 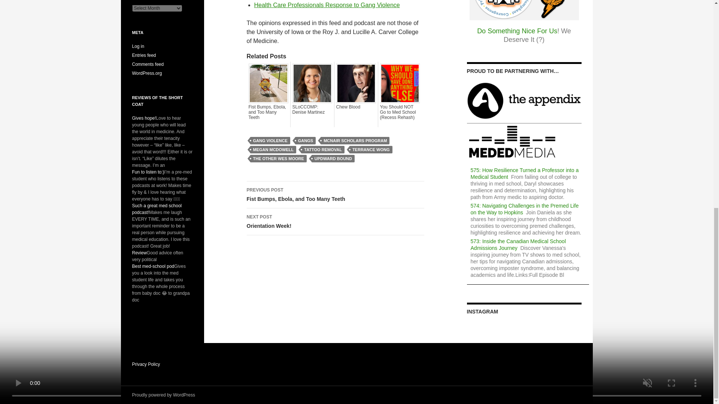 I want to click on Chew Blood, so click(x=356, y=107).